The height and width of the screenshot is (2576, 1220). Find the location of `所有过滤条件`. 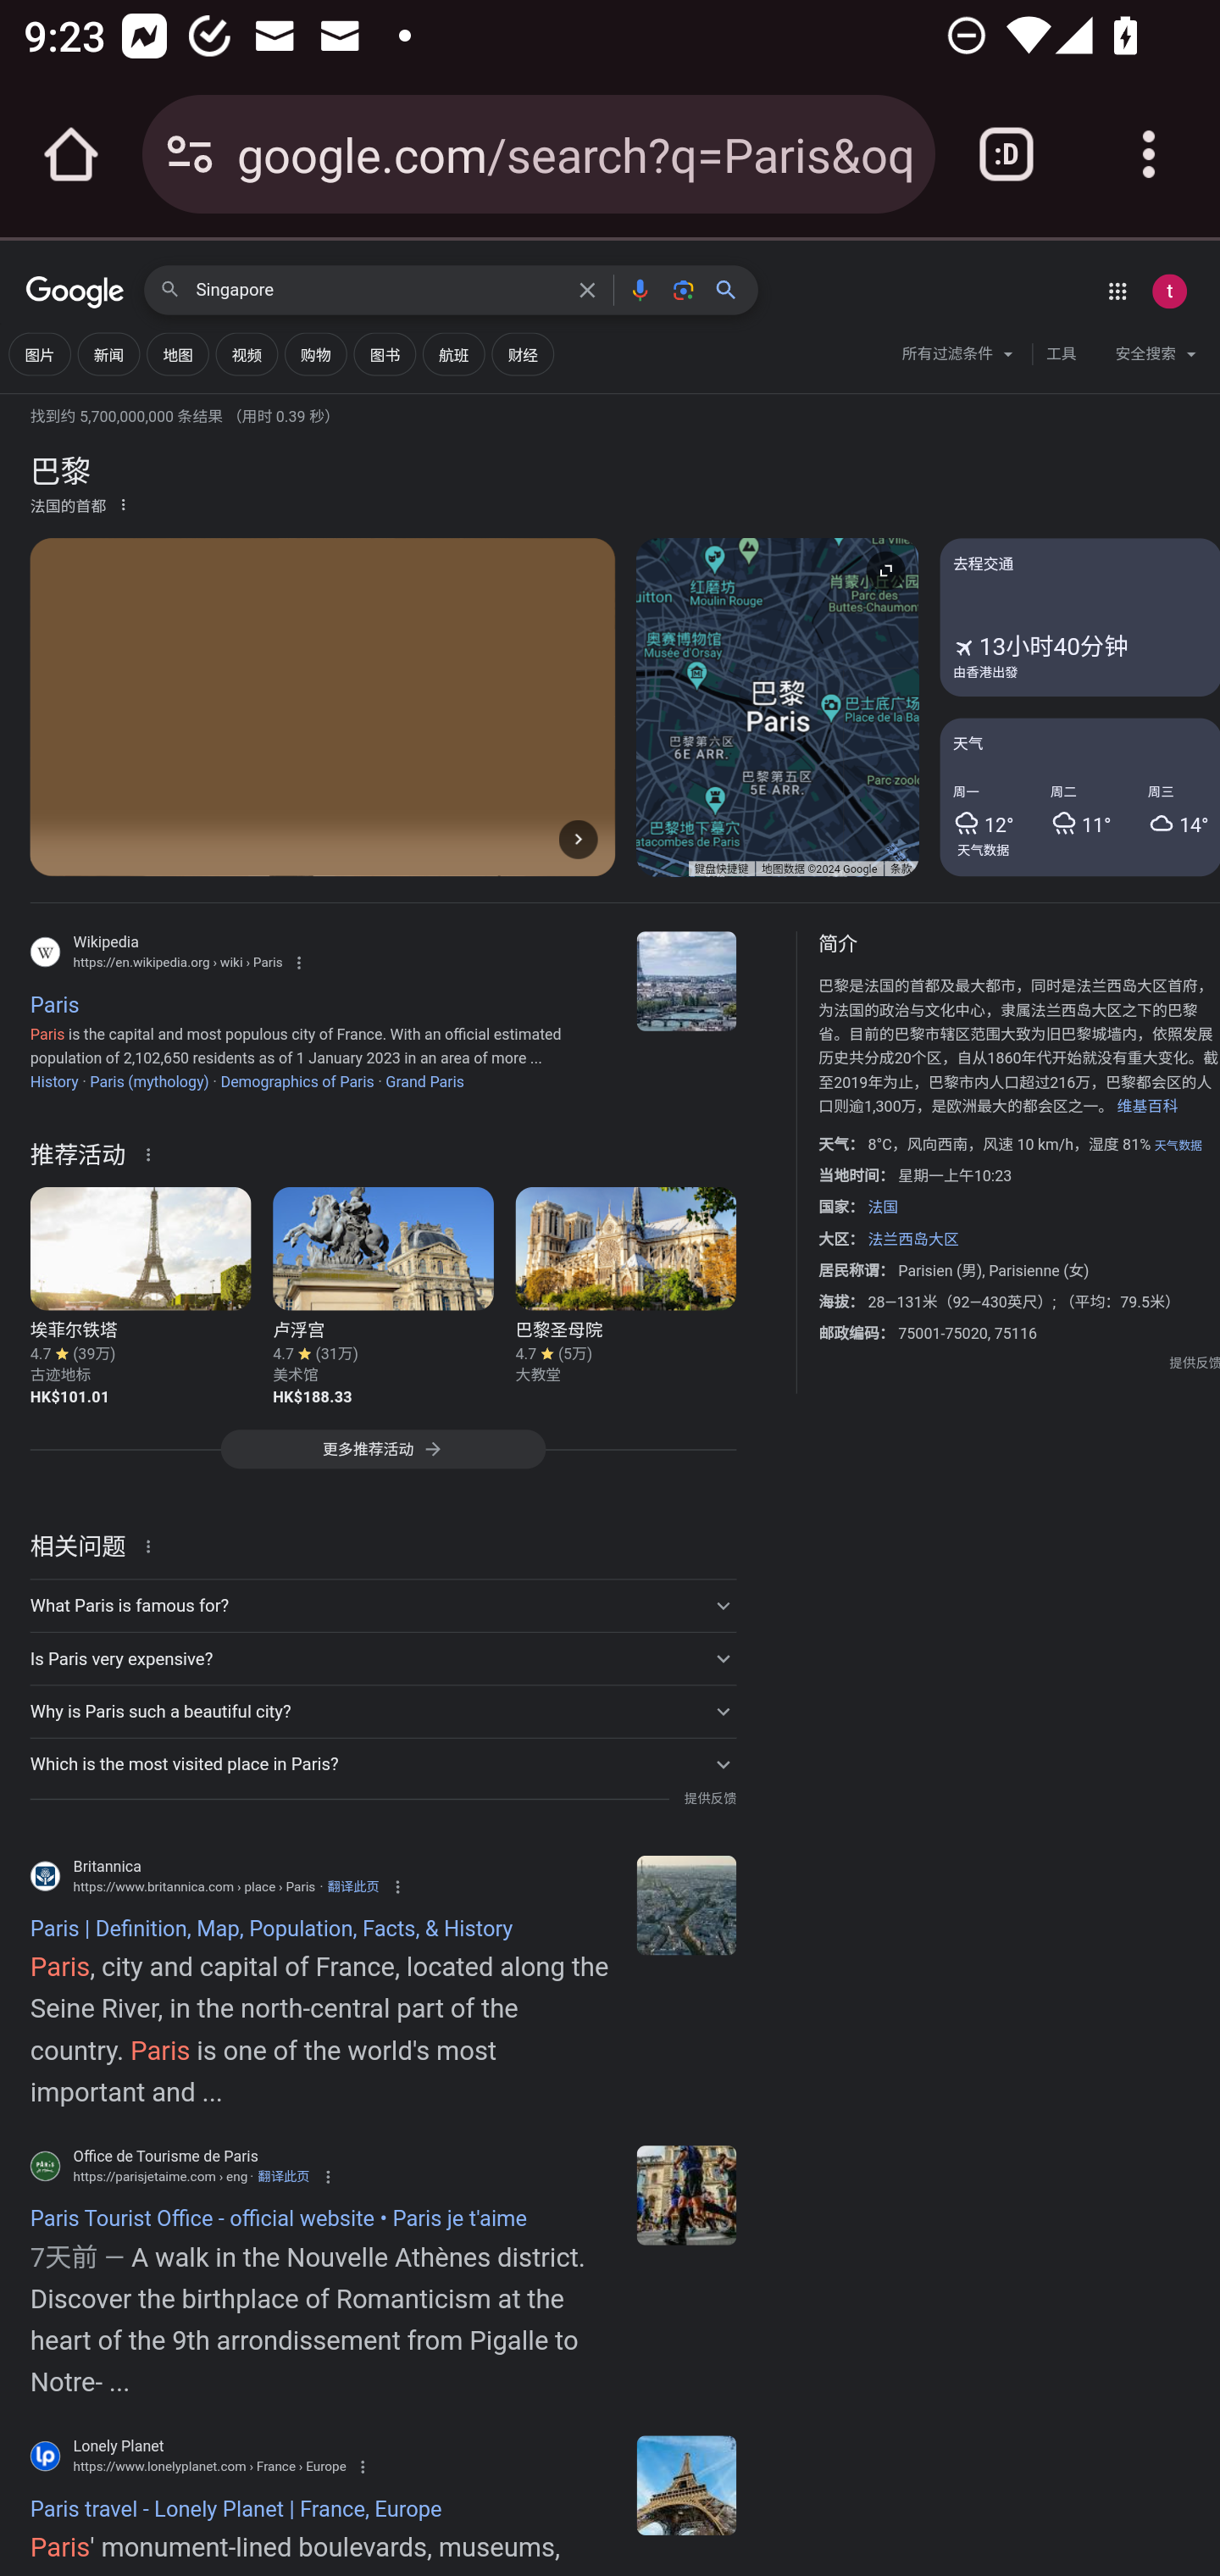

所有过滤条件 is located at coordinates (959, 358).